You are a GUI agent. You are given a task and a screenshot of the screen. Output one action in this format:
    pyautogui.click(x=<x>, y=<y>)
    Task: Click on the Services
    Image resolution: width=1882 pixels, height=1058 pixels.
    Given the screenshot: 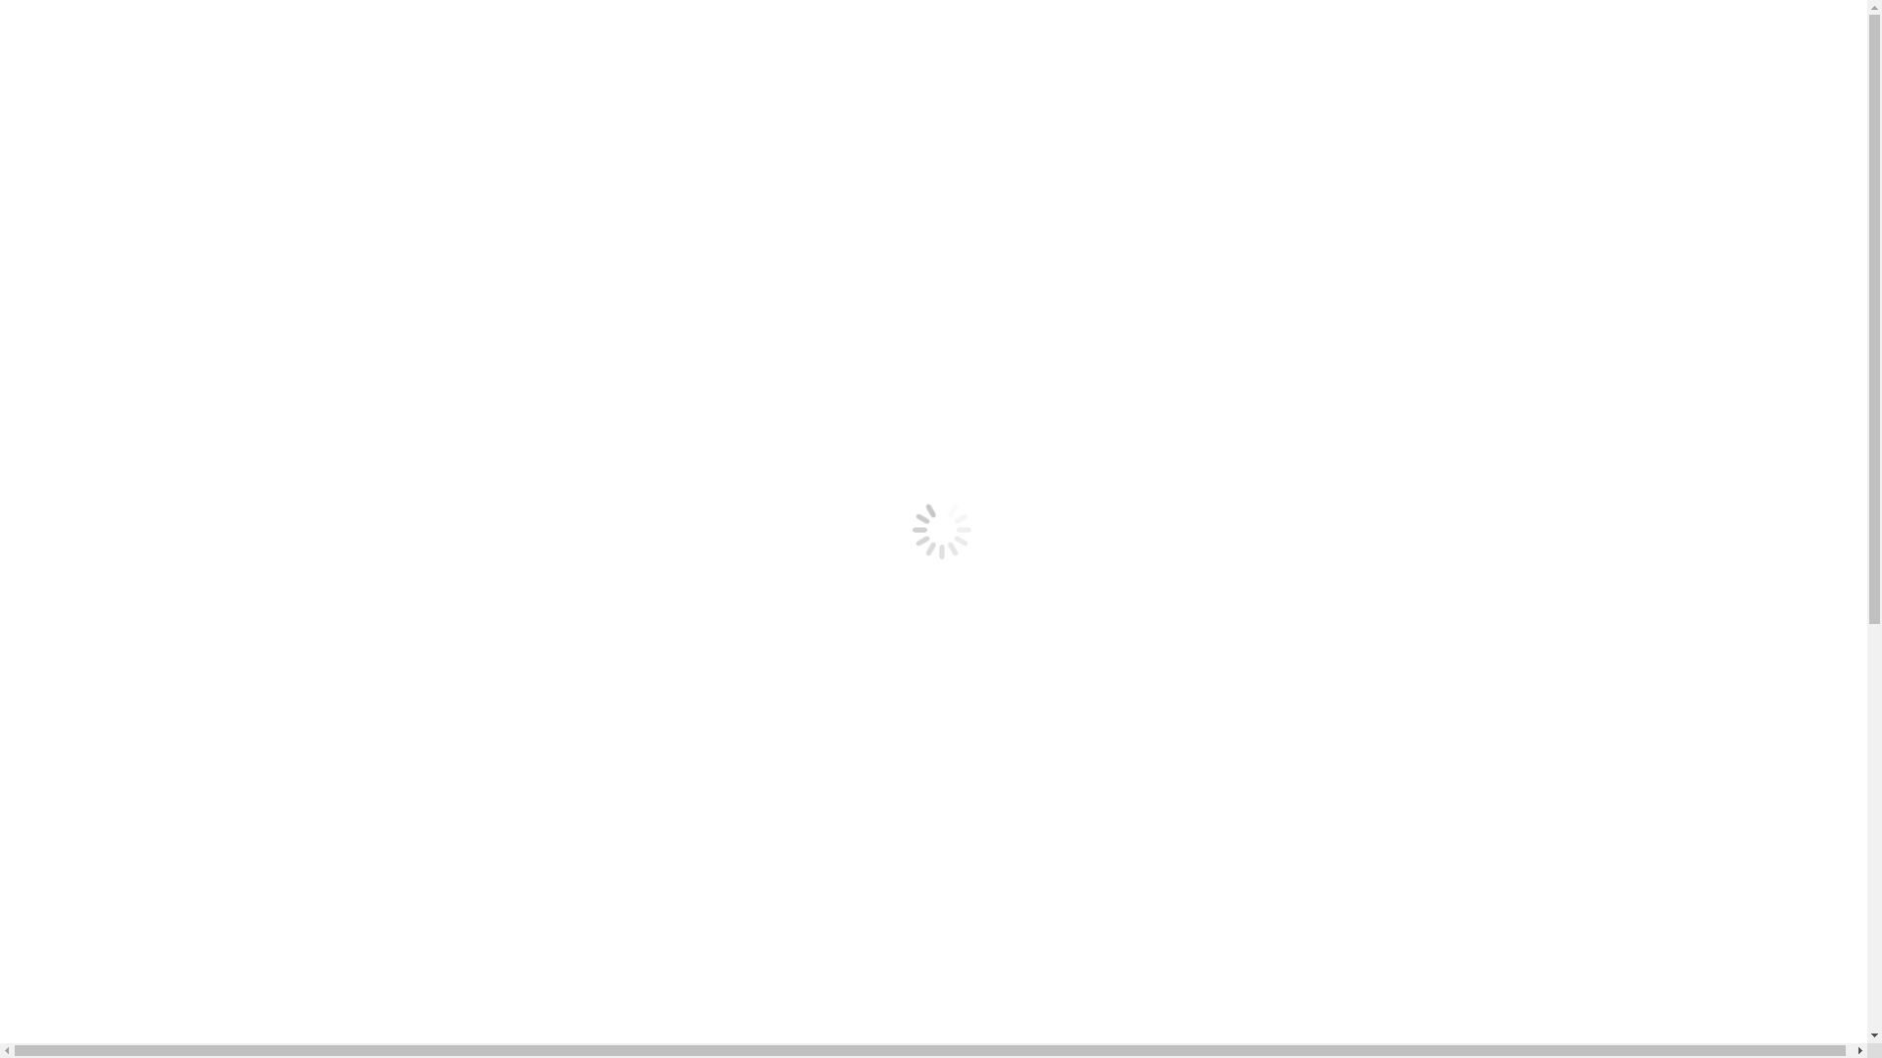 What is the action you would take?
    pyautogui.click(x=74, y=396)
    